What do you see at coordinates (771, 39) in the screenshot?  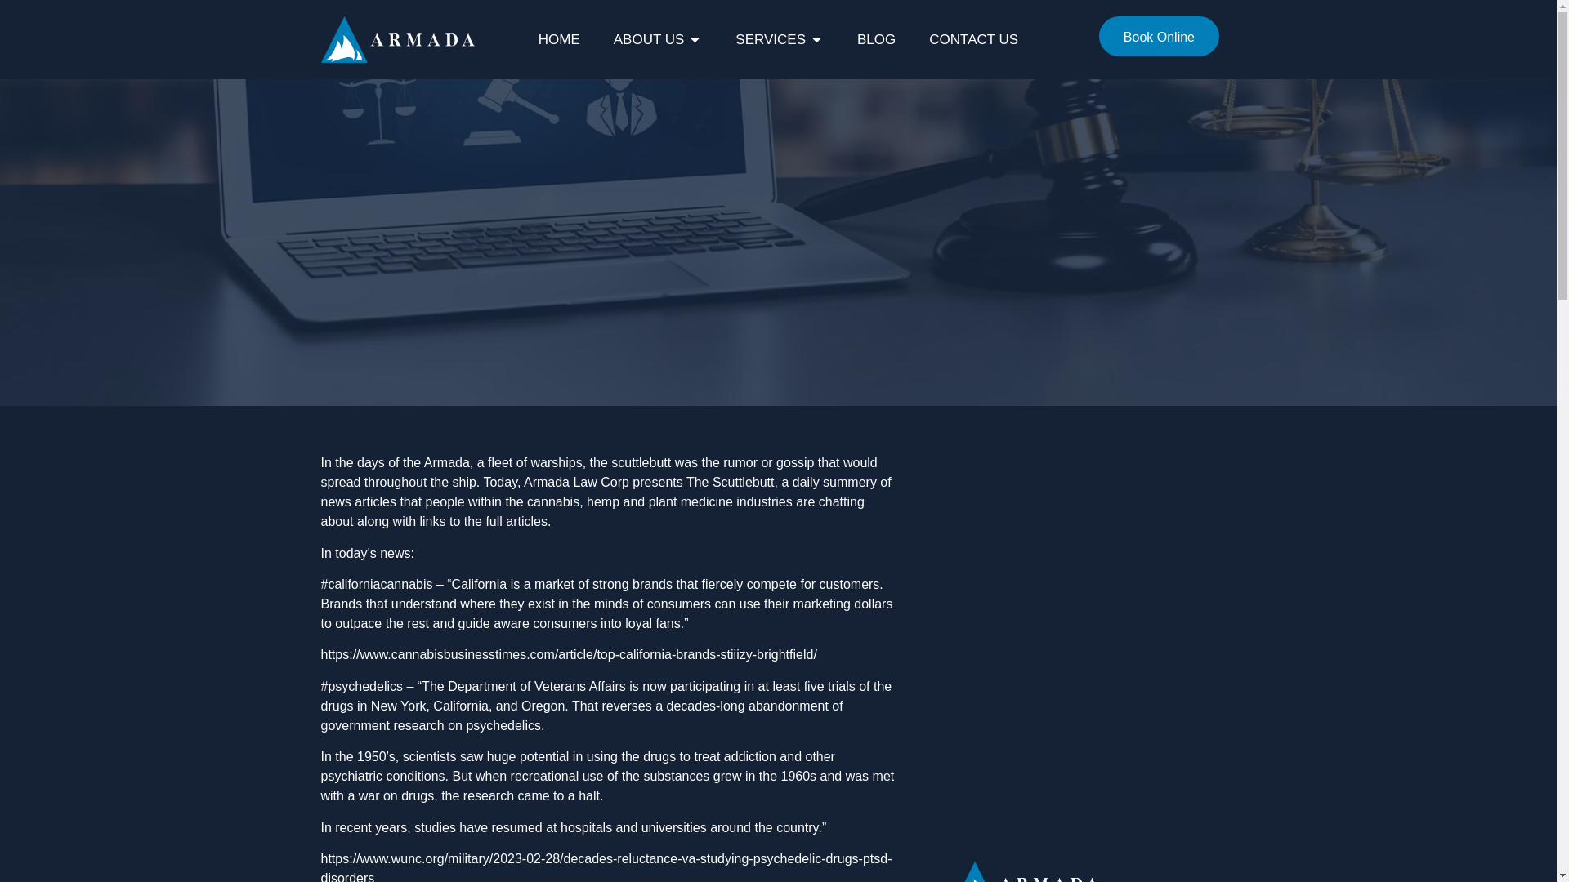 I see `SERVICES` at bounding box center [771, 39].